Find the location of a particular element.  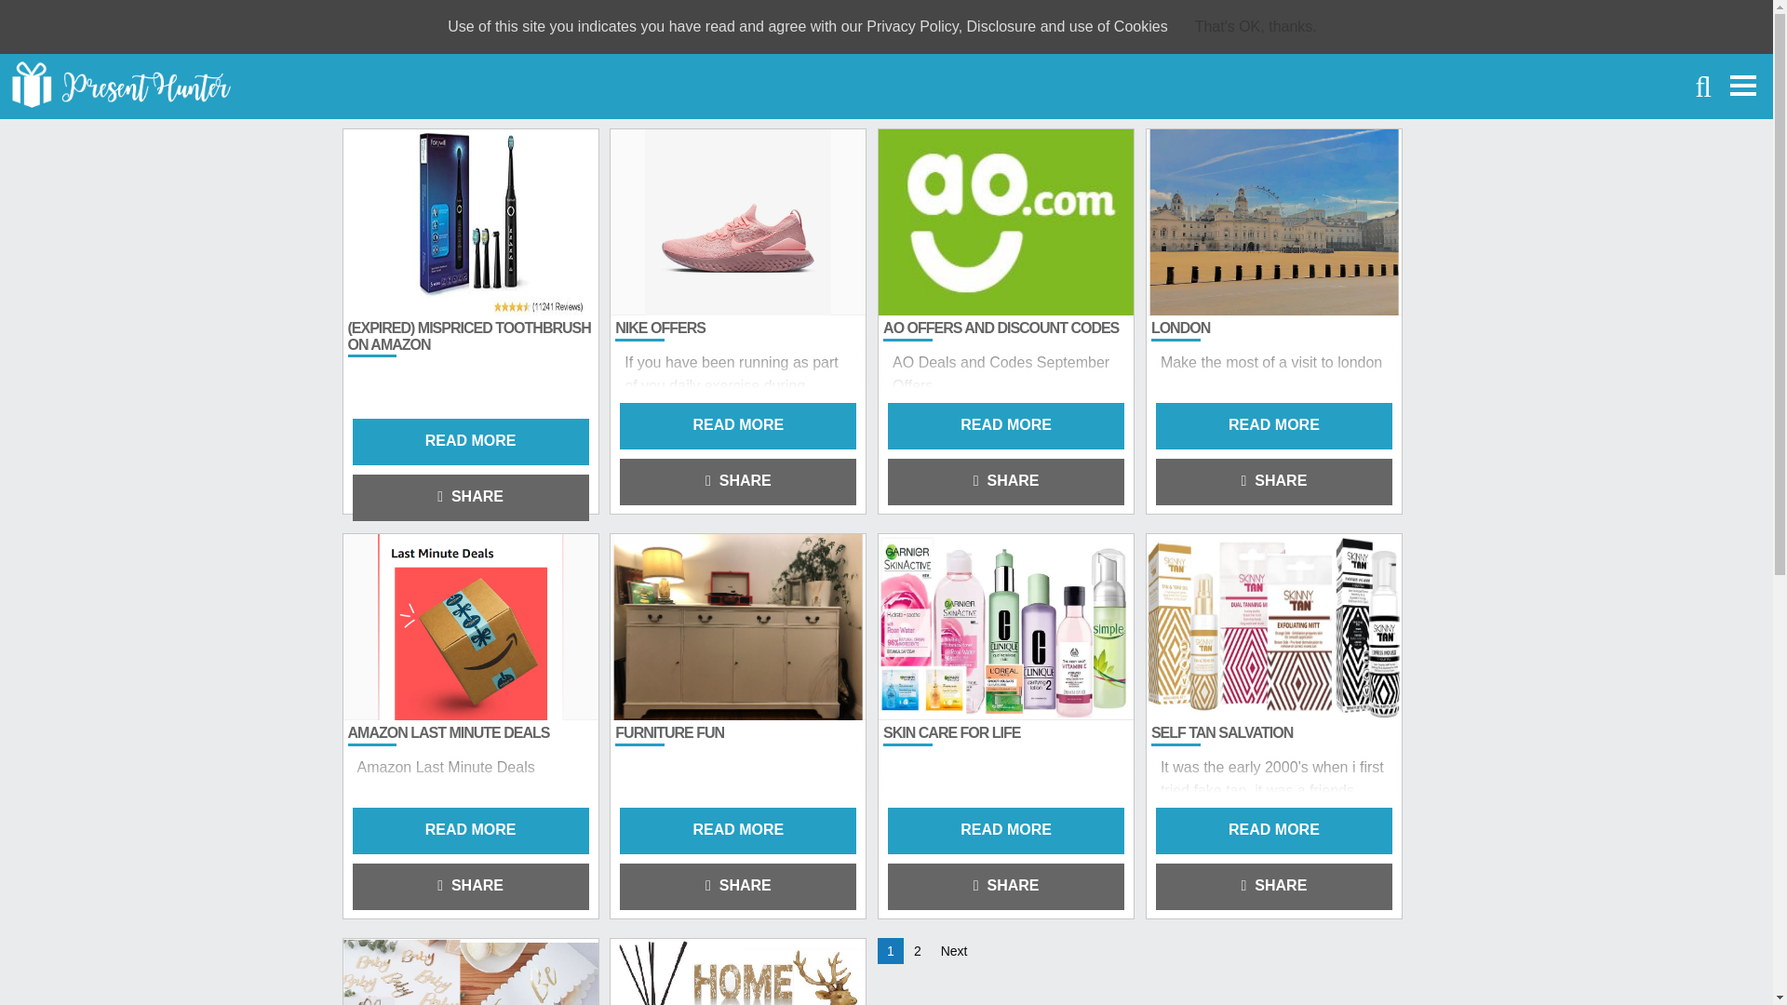

NIKE OFFERS is located at coordinates (660, 328).